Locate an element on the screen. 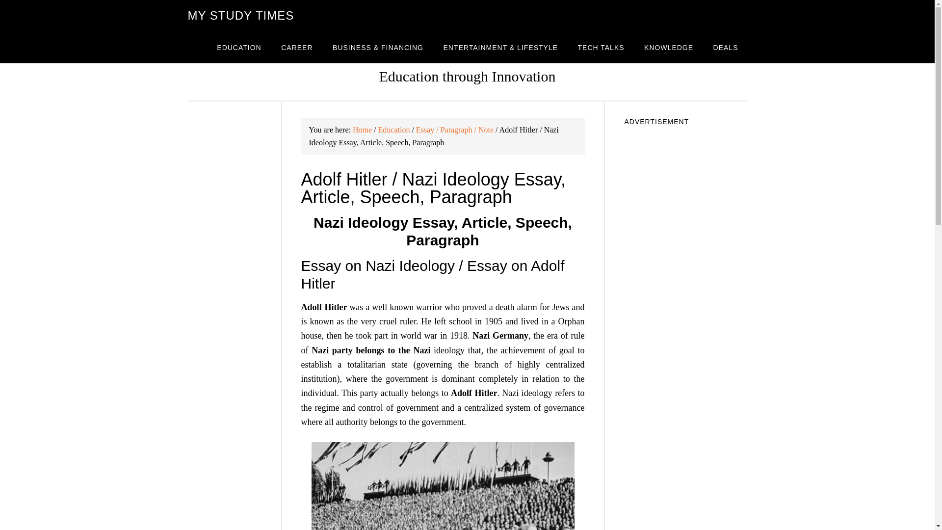 The width and height of the screenshot is (942, 530). DEALS is located at coordinates (726, 47).